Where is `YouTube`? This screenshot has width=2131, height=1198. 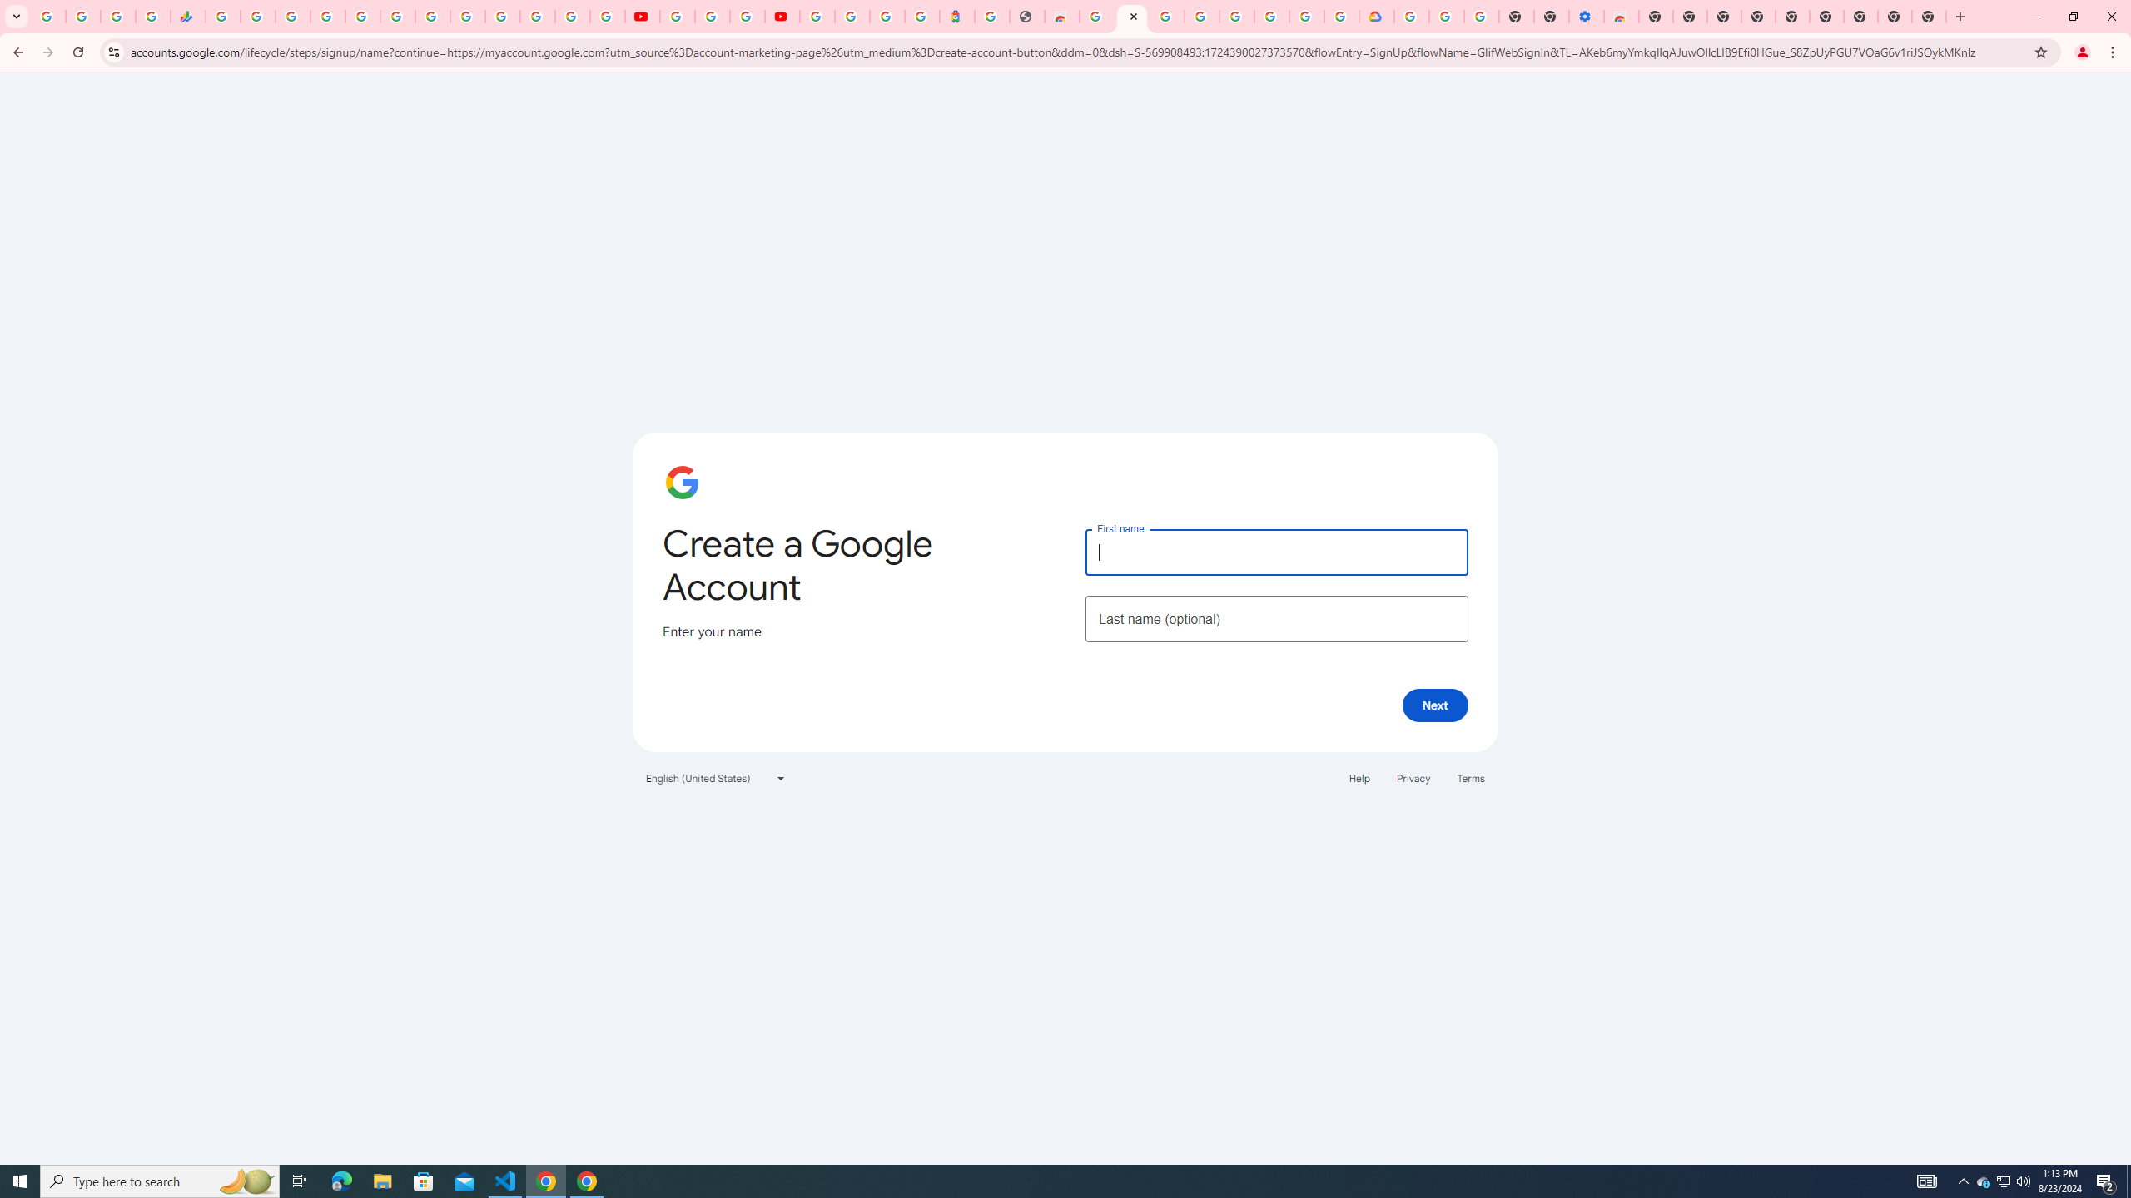 YouTube is located at coordinates (468, 17).